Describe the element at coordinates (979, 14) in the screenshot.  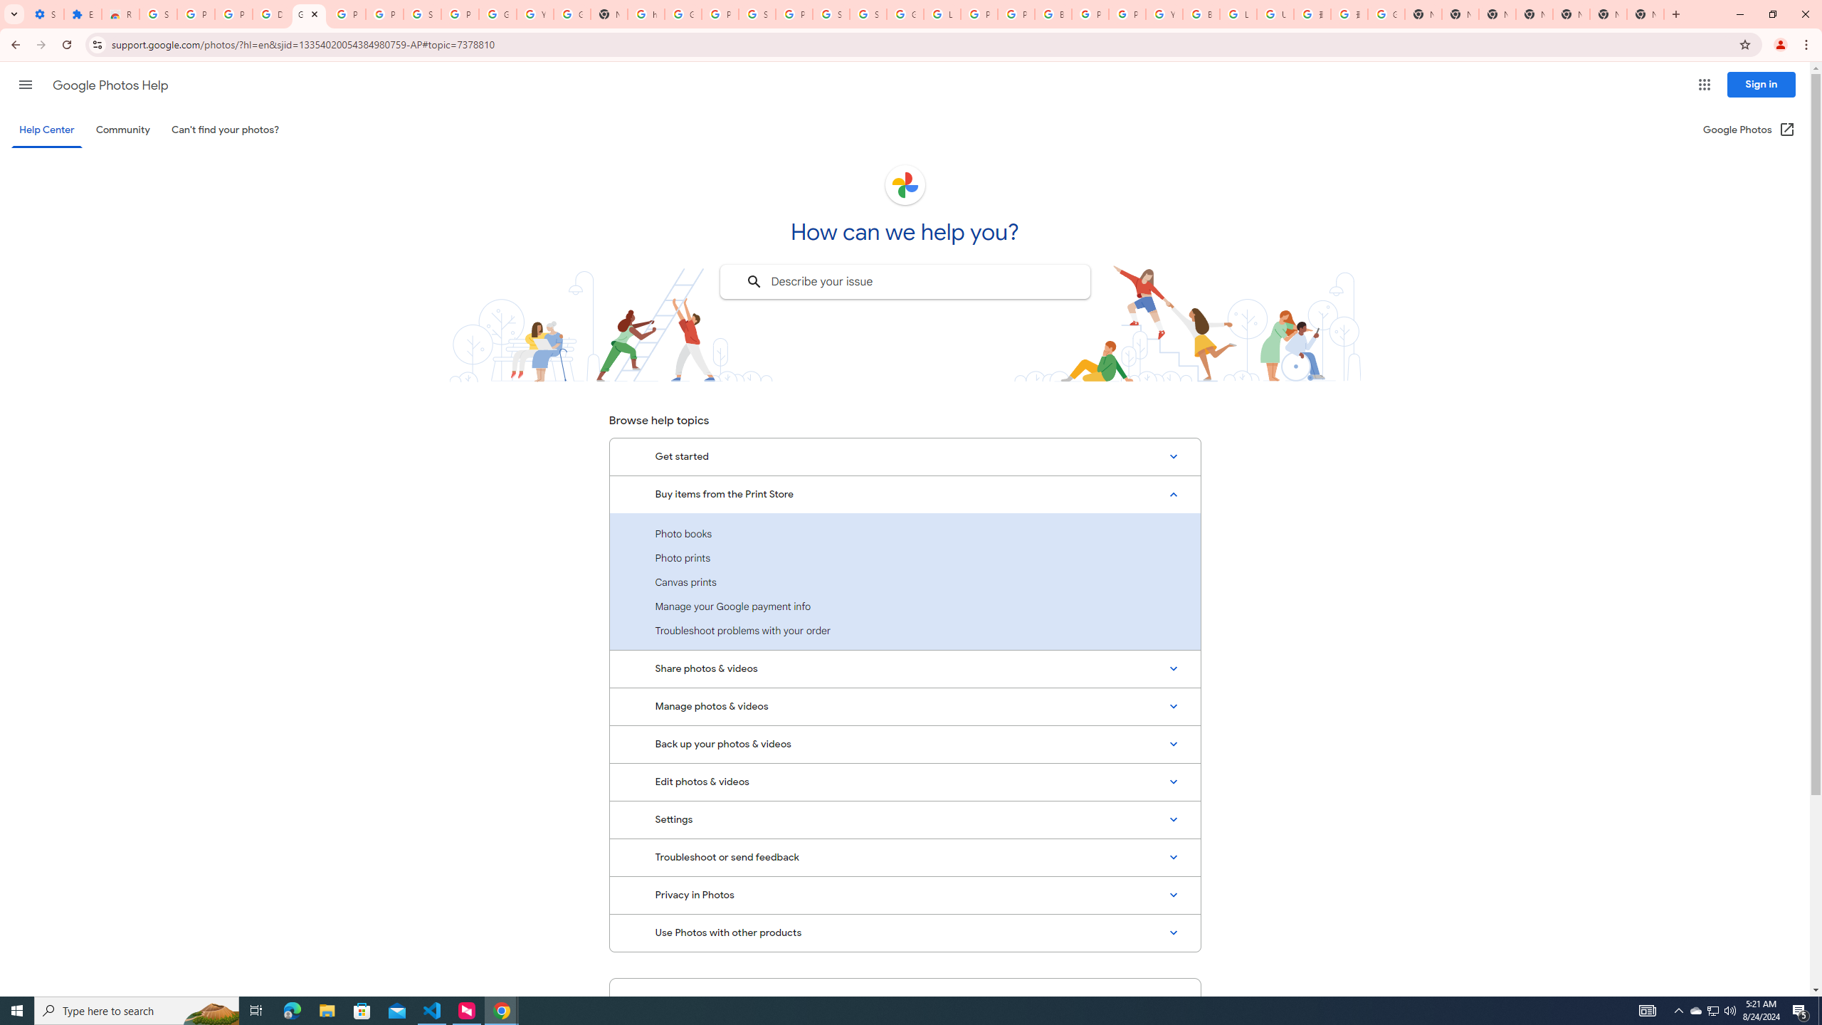
I see `Privacy Help Center - Policies Help` at that location.